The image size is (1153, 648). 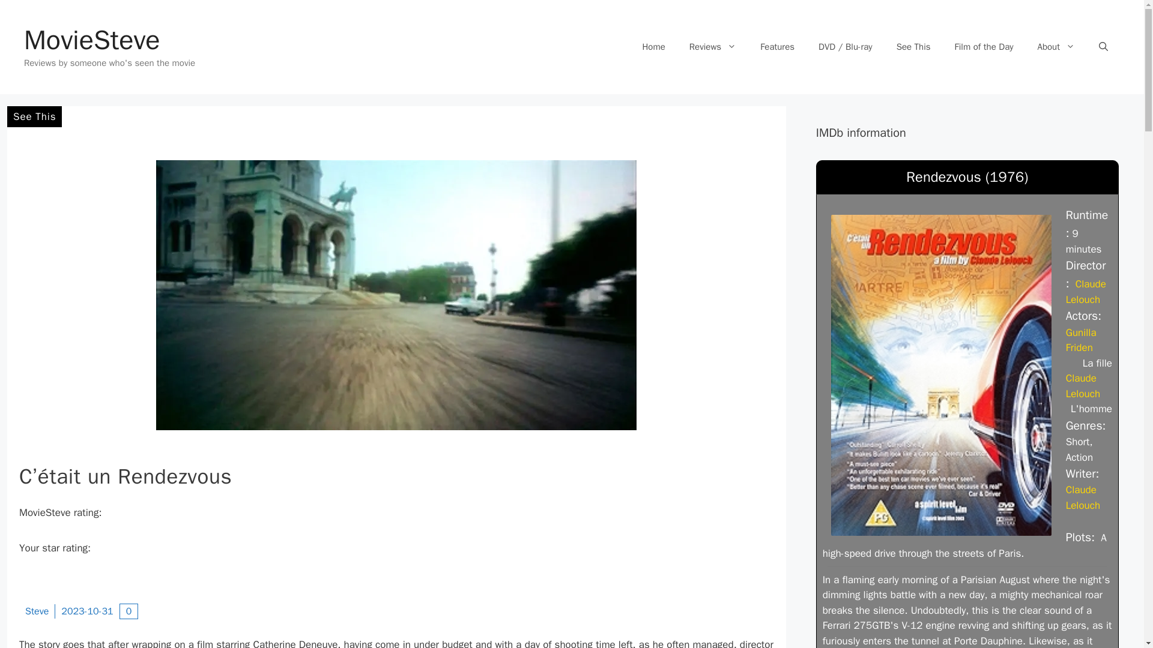 What do you see at coordinates (941, 374) in the screenshot?
I see `Rendezvous` at bounding box center [941, 374].